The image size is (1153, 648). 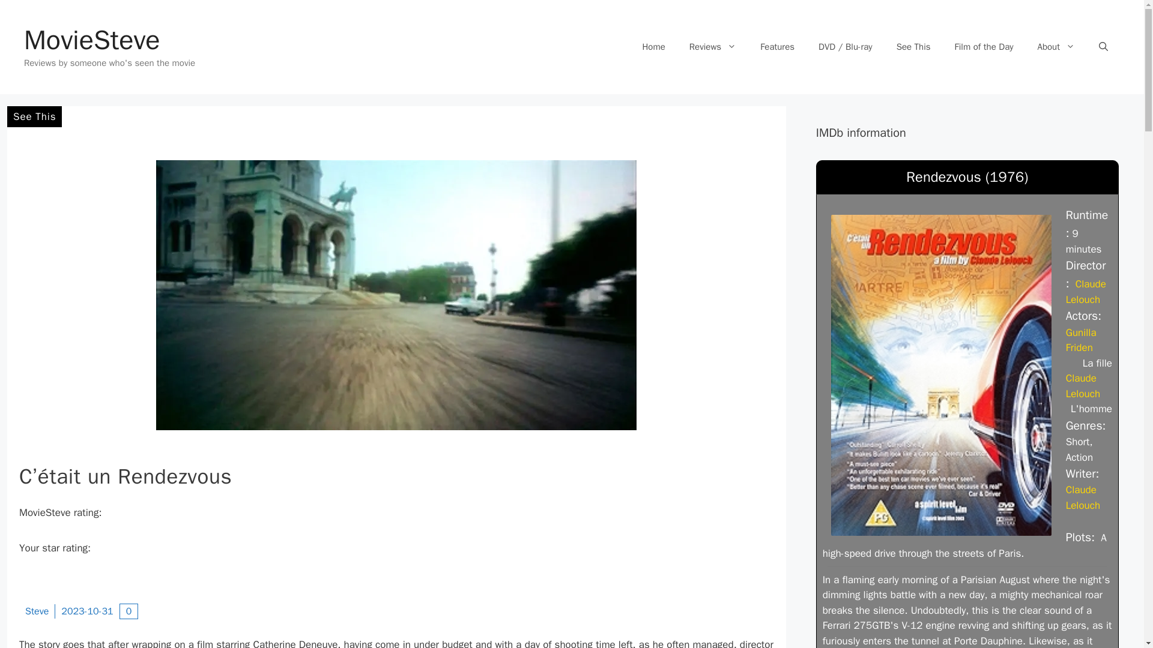 What do you see at coordinates (941, 374) in the screenshot?
I see `Rendezvous` at bounding box center [941, 374].